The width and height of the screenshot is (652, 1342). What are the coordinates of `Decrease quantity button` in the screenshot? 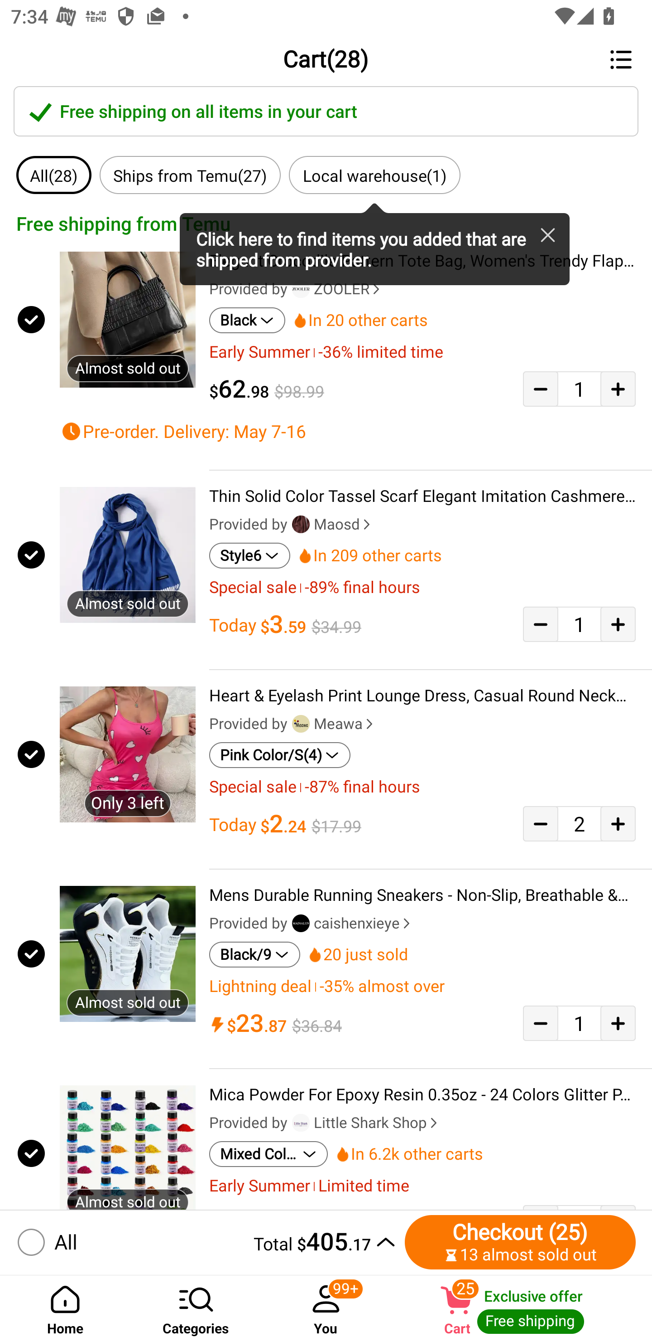 It's located at (540, 389).